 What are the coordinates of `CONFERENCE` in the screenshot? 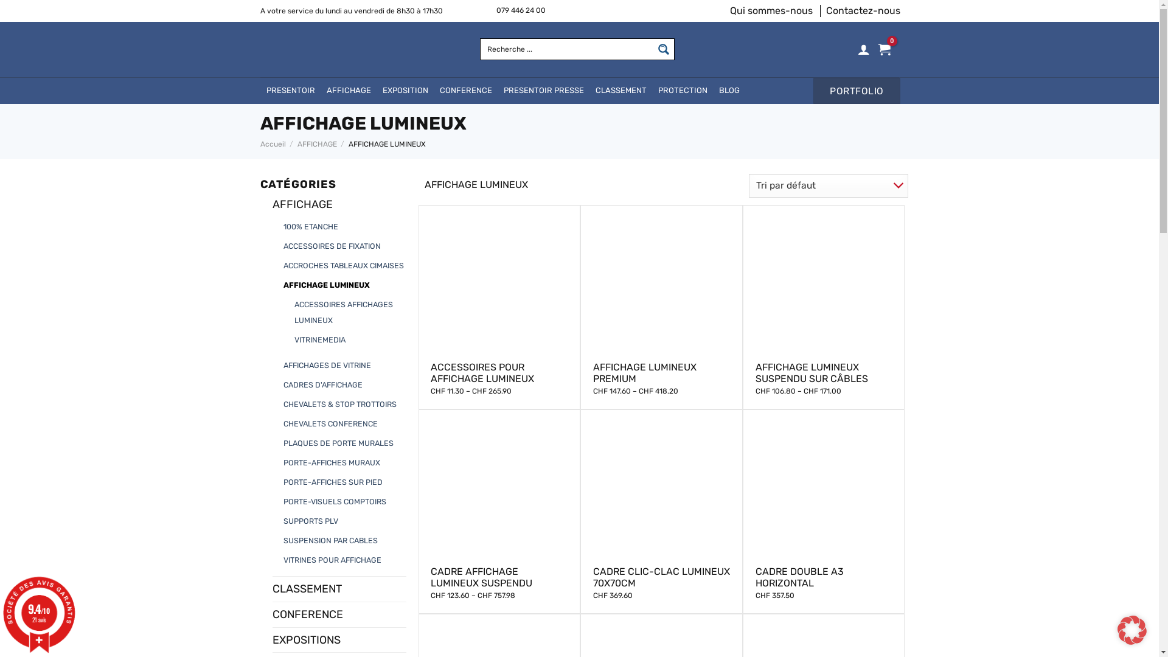 It's located at (339, 614).